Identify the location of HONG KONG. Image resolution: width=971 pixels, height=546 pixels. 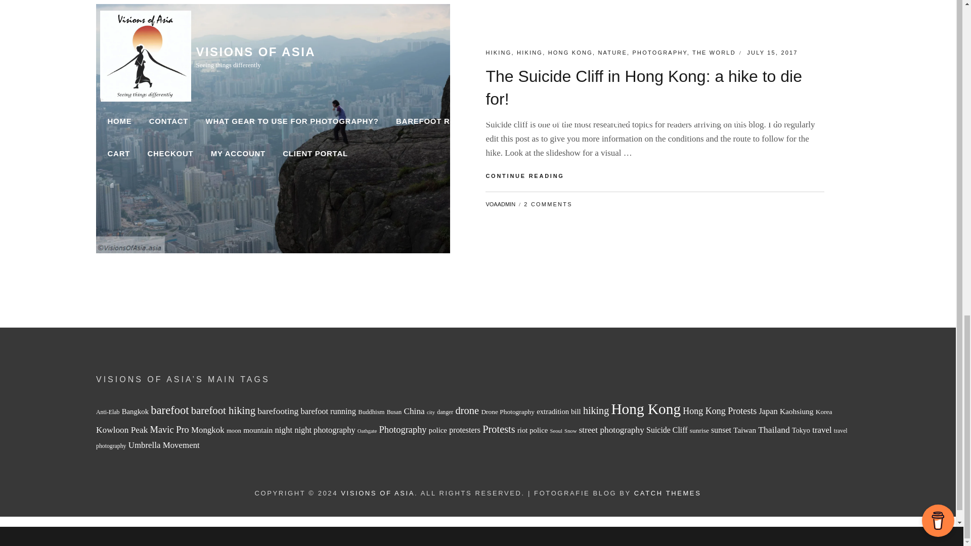
(570, 53).